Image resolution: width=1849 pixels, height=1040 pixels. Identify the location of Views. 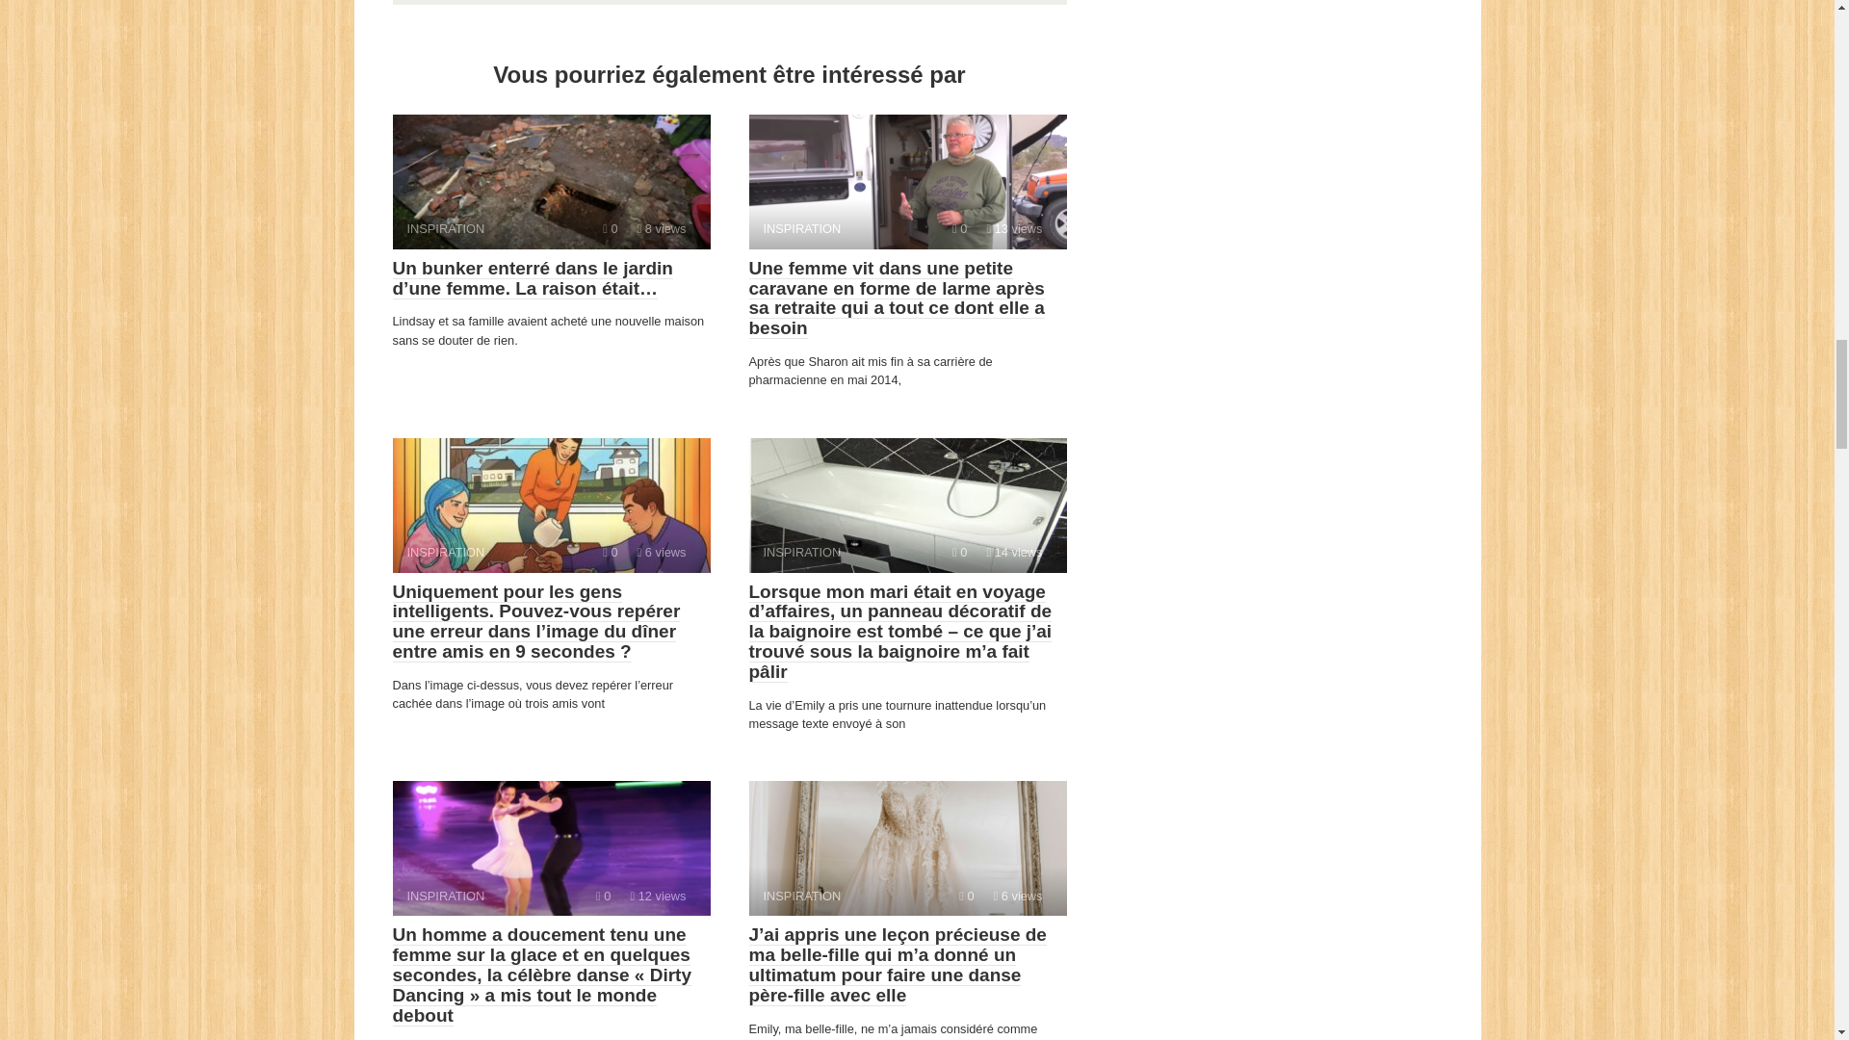
(662, 552).